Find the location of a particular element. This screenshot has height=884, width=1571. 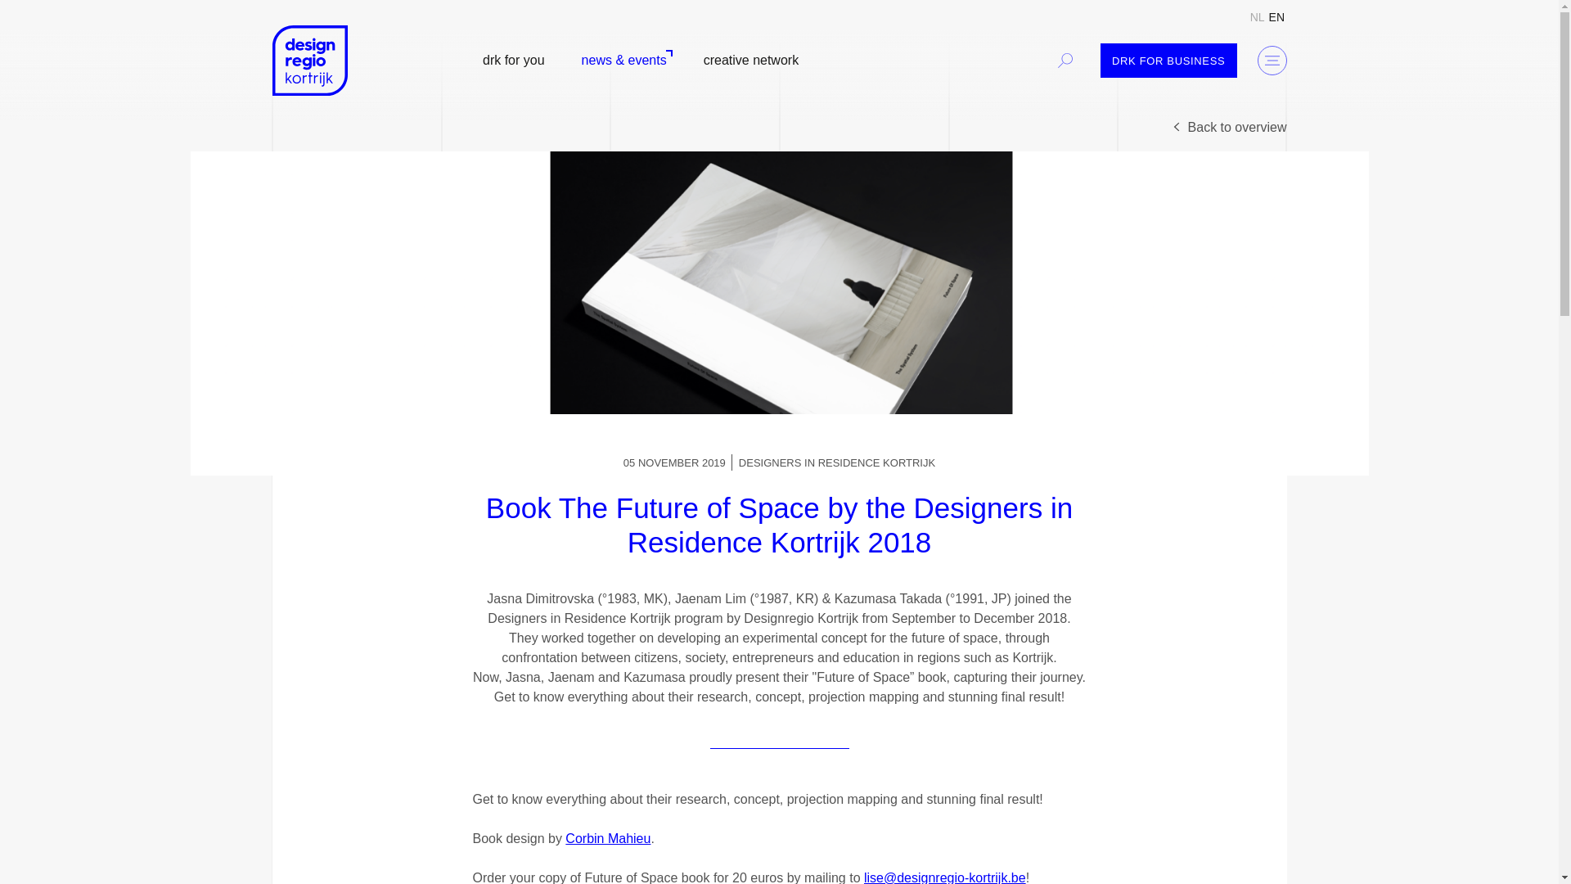

DRK FOR BUSINESS is located at coordinates (1168, 59).